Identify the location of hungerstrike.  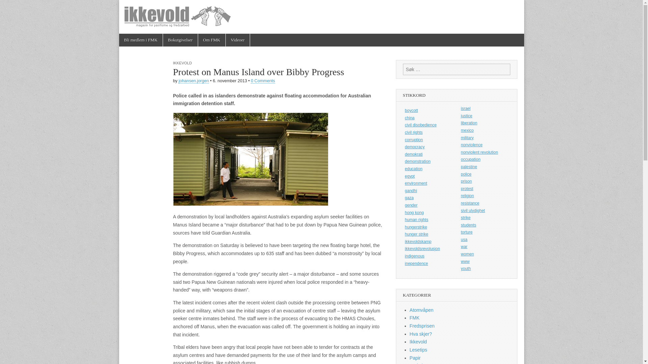
(429, 227).